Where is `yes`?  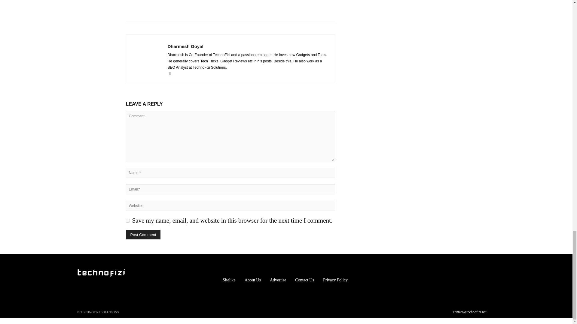
yes is located at coordinates (127, 220).